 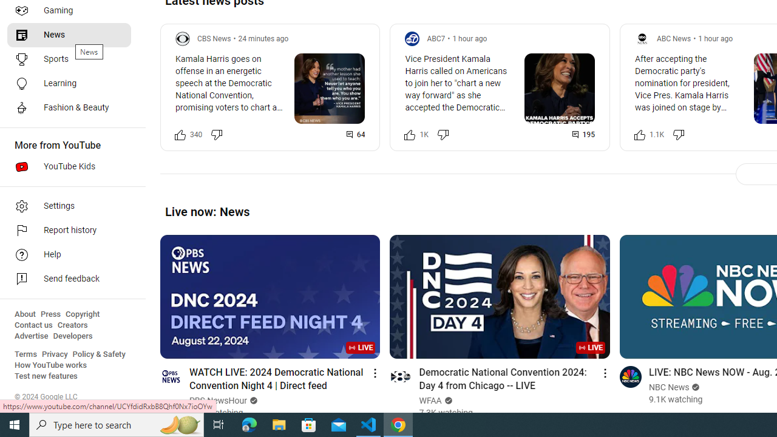 What do you see at coordinates (219, 401) in the screenshot?
I see `PBS NewsHour` at bounding box center [219, 401].